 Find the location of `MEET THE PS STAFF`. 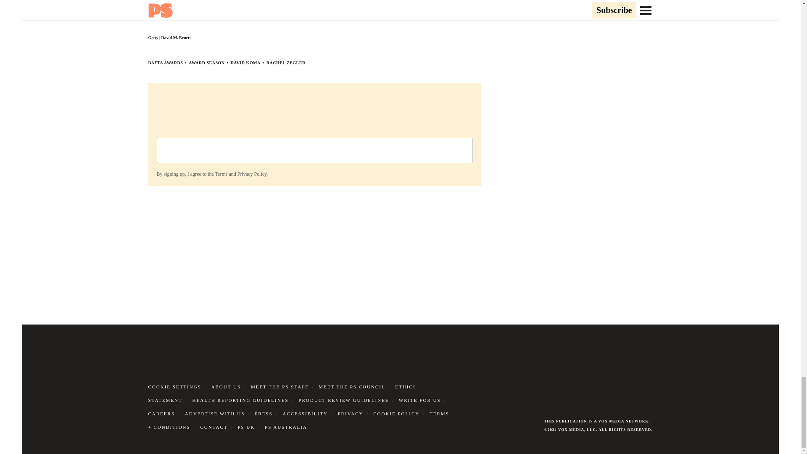

MEET THE PS STAFF is located at coordinates (280, 386).